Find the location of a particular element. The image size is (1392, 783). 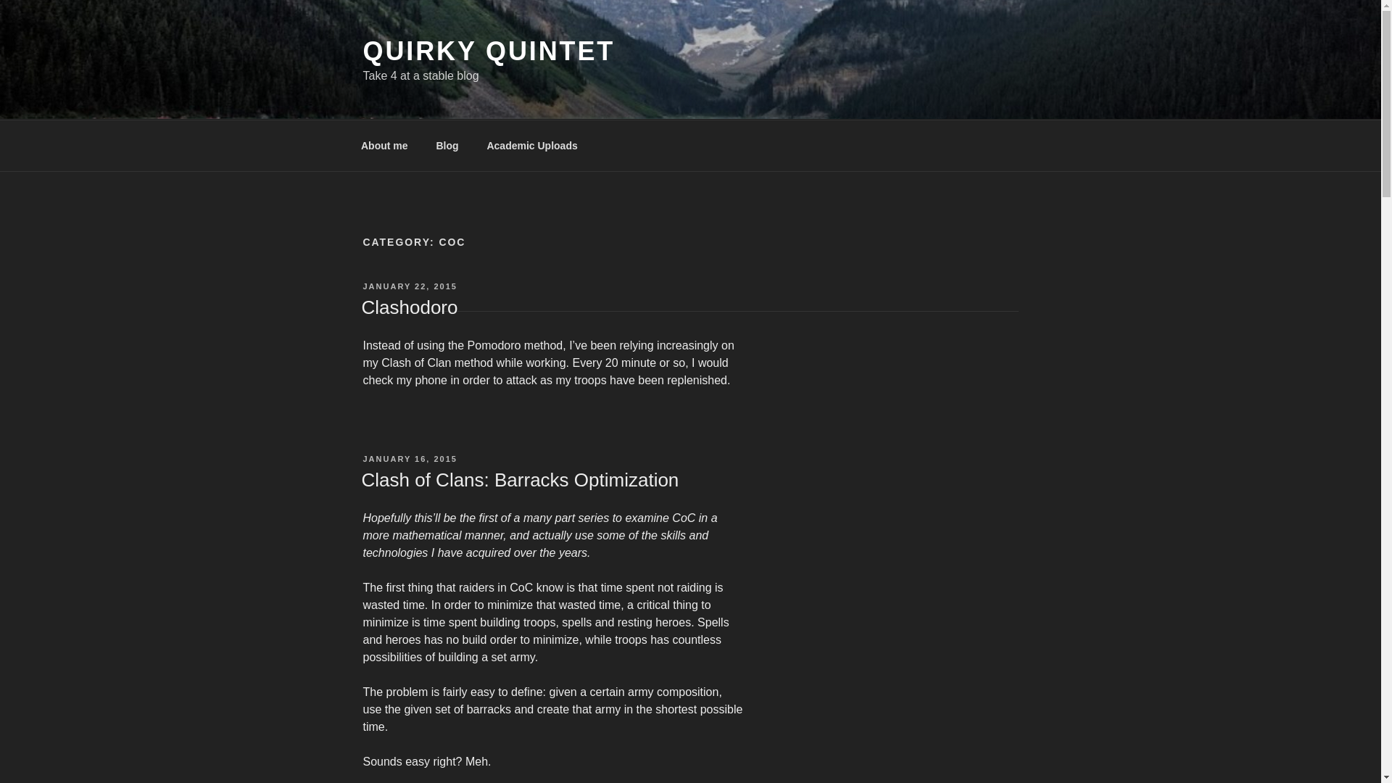

Clashodoro is located at coordinates (409, 307).